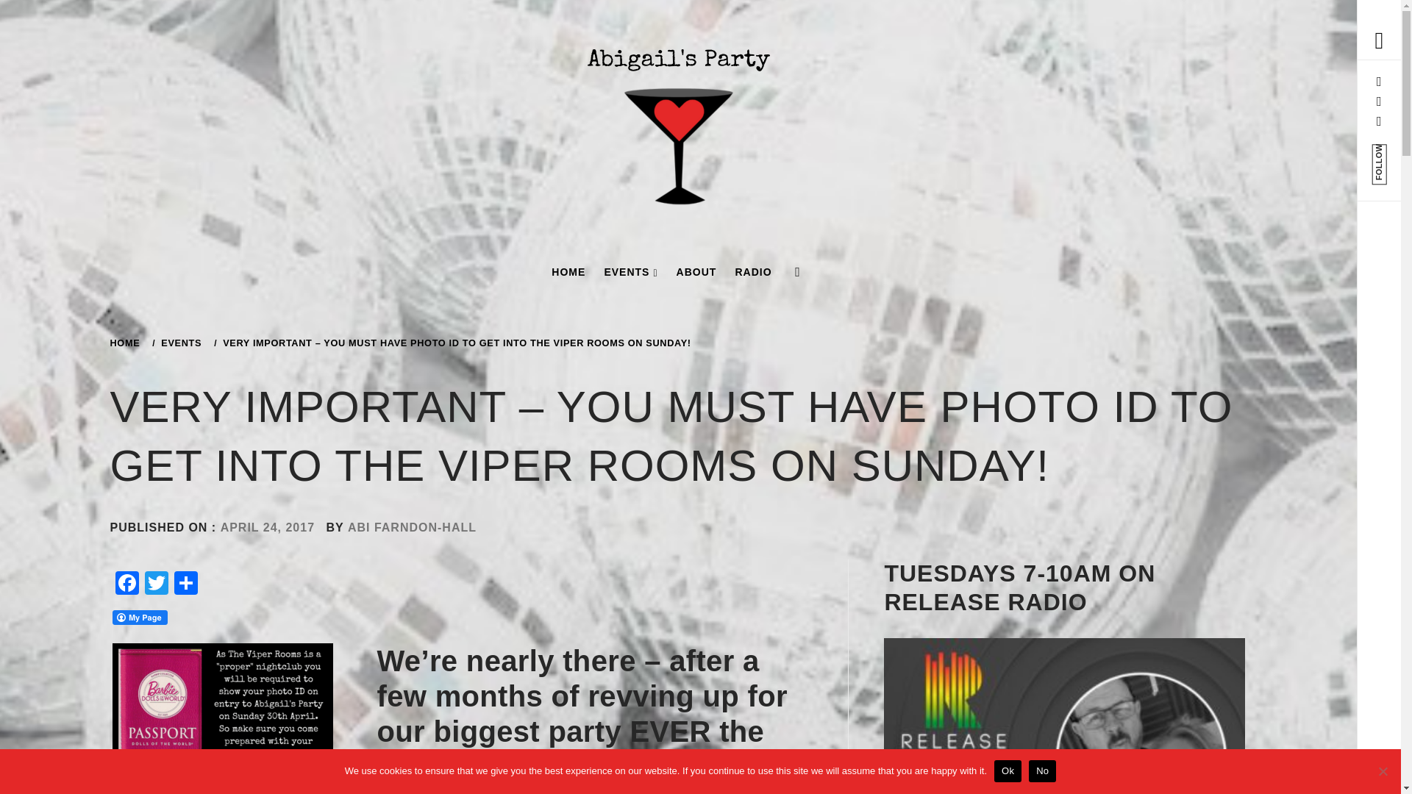 Image resolution: width=1412 pixels, height=794 pixels. What do you see at coordinates (630, 272) in the screenshot?
I see `EVENTS` at bounding box center [630, 272].